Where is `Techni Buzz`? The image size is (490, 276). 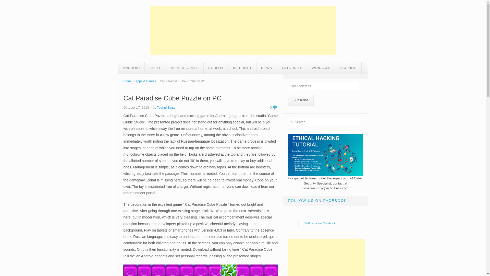
Techni Buzz is located at coordinates (166, 107).